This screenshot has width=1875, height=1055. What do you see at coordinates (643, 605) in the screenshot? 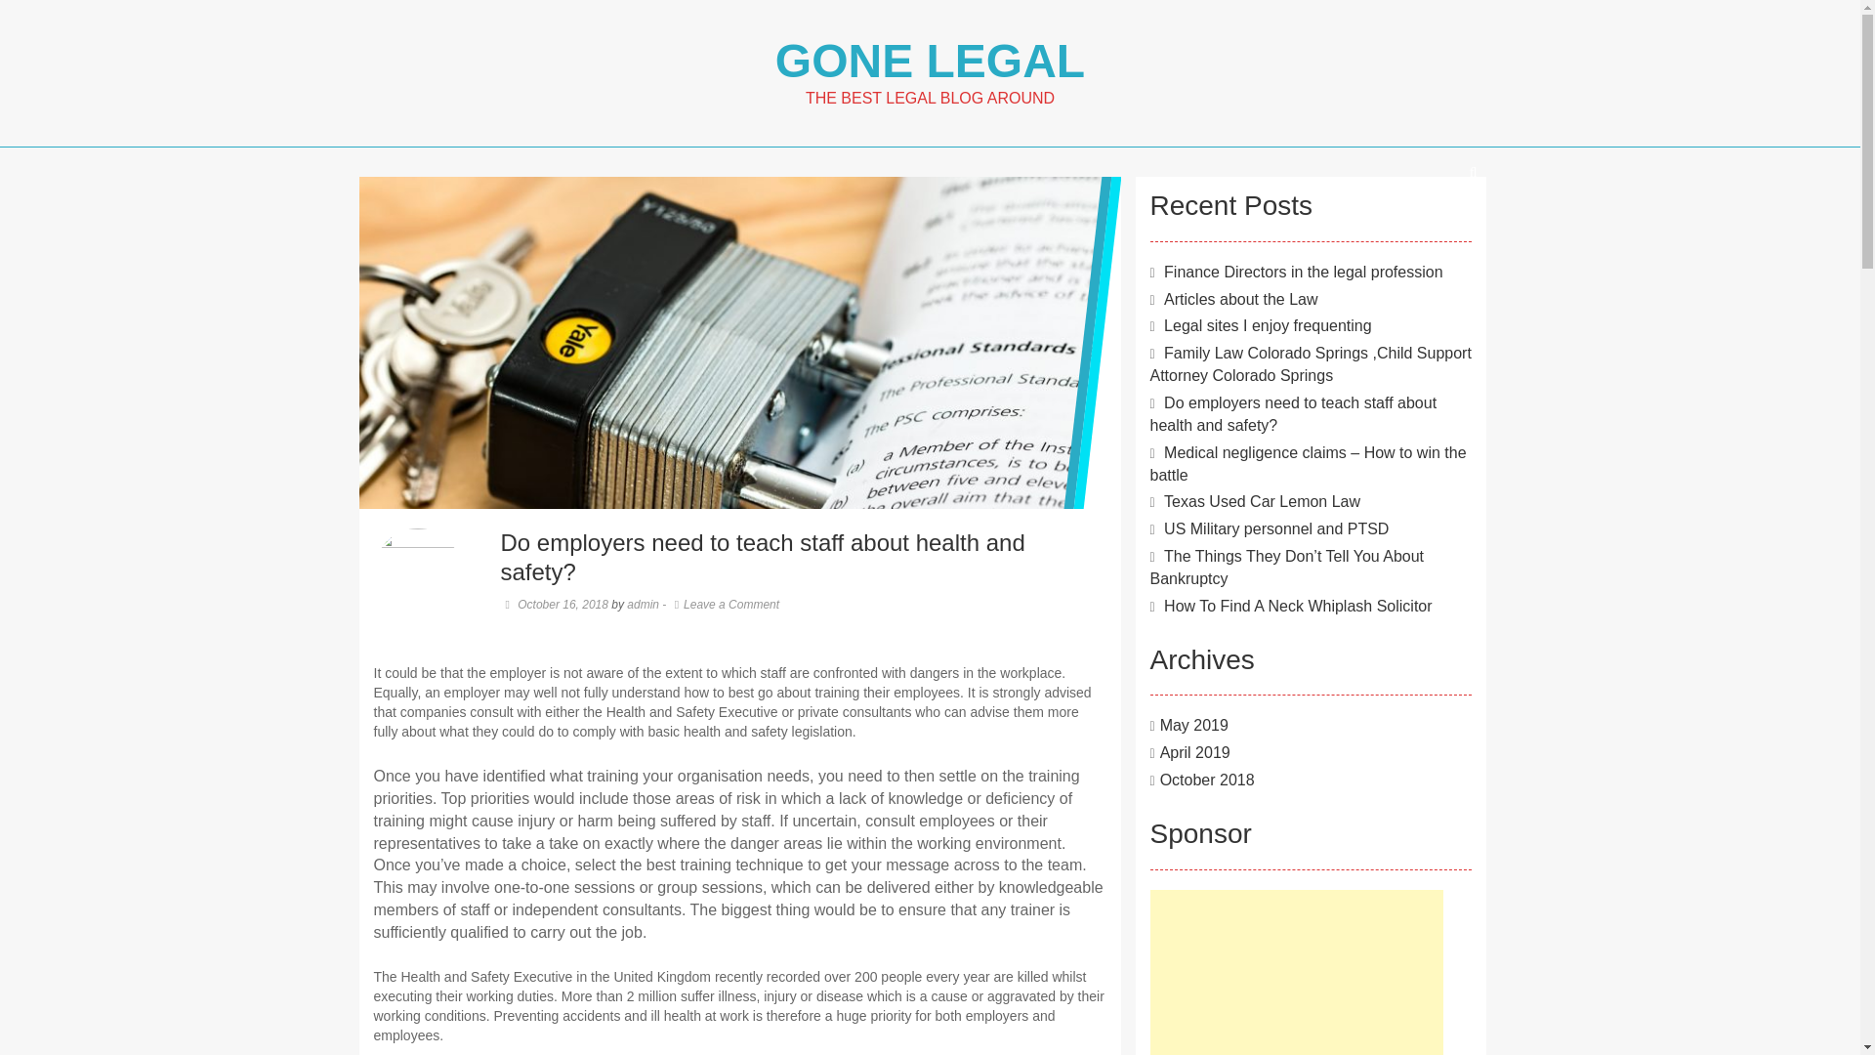
I see `admin` at bounding box center [643, 605].